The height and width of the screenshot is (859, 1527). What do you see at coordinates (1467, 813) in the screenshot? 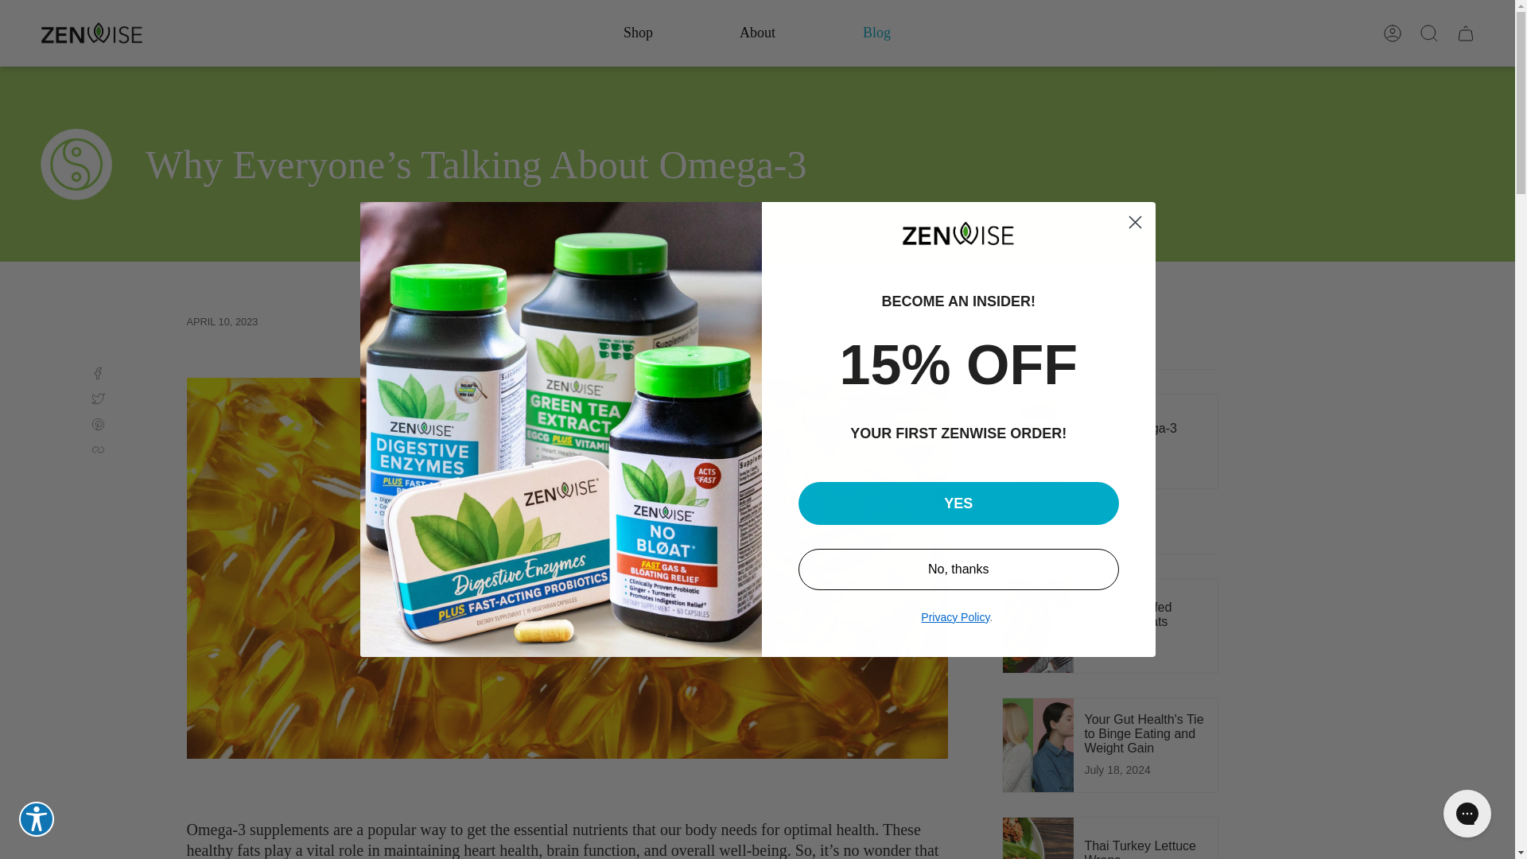
I see `Gorgias live chat messenger` at bounding box center [1467, 813].